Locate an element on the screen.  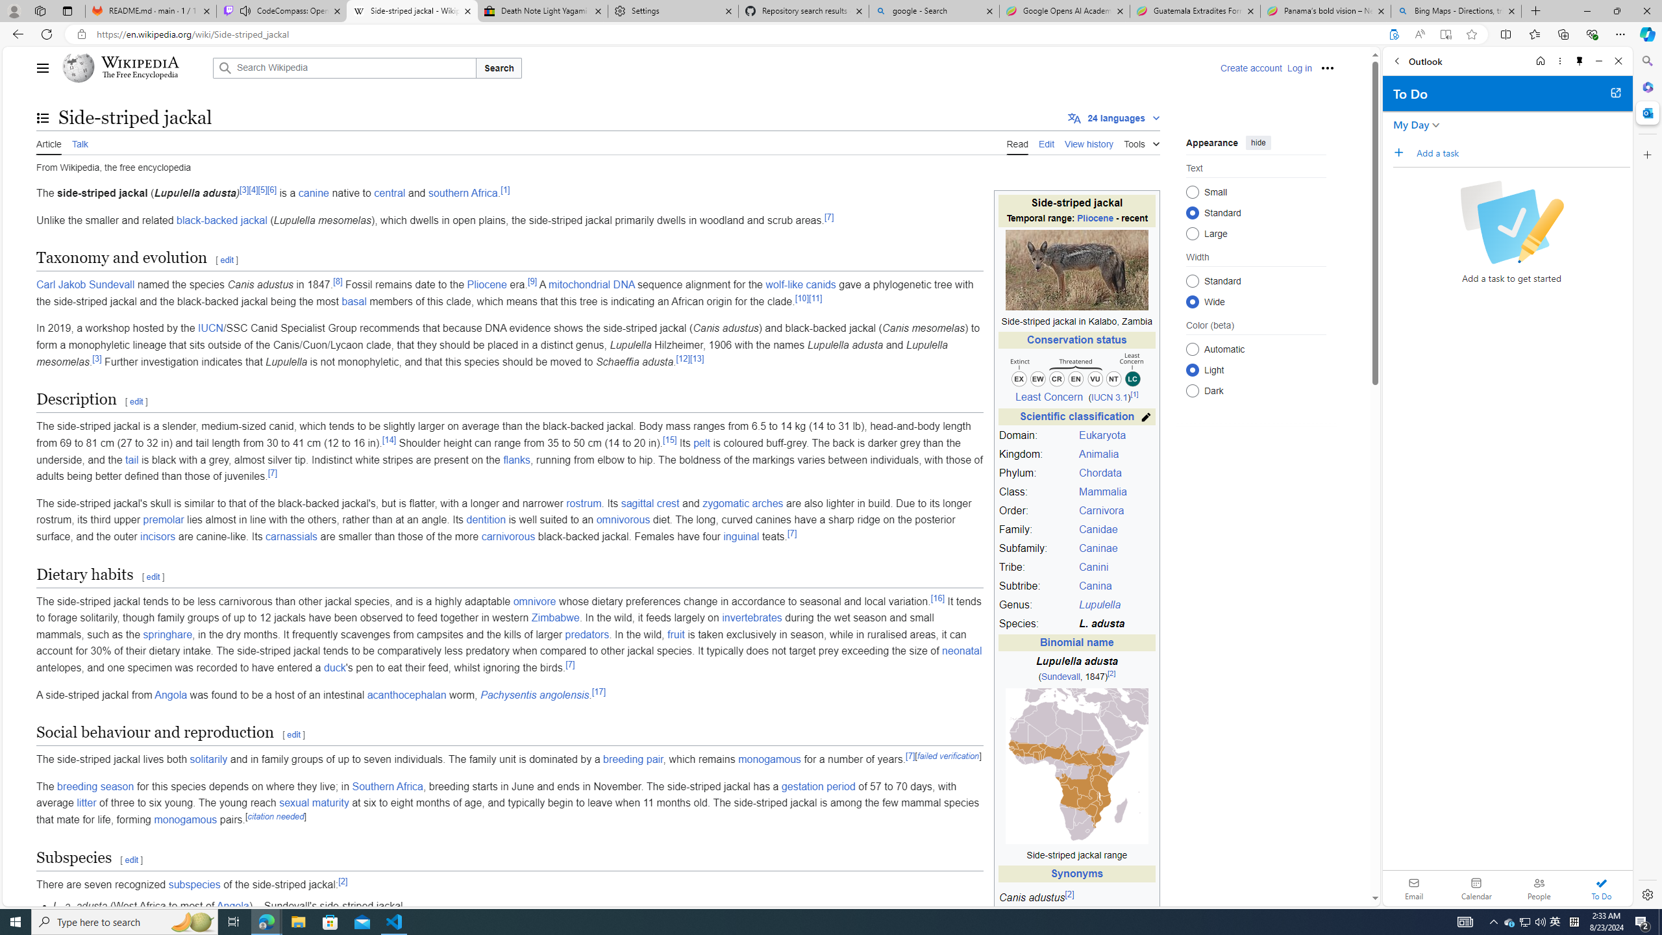
Chordata is located at coordinates (1115, 473).